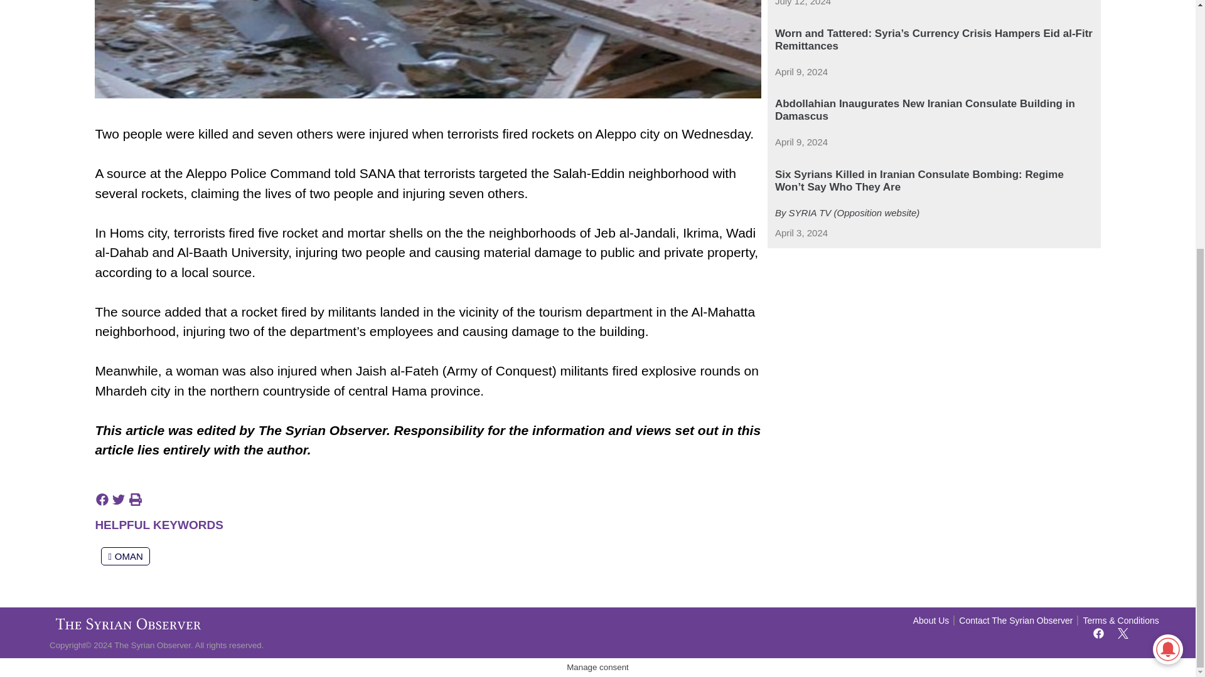 The image size is (1205, 677). I want to click on About Us, so click(931, 621).